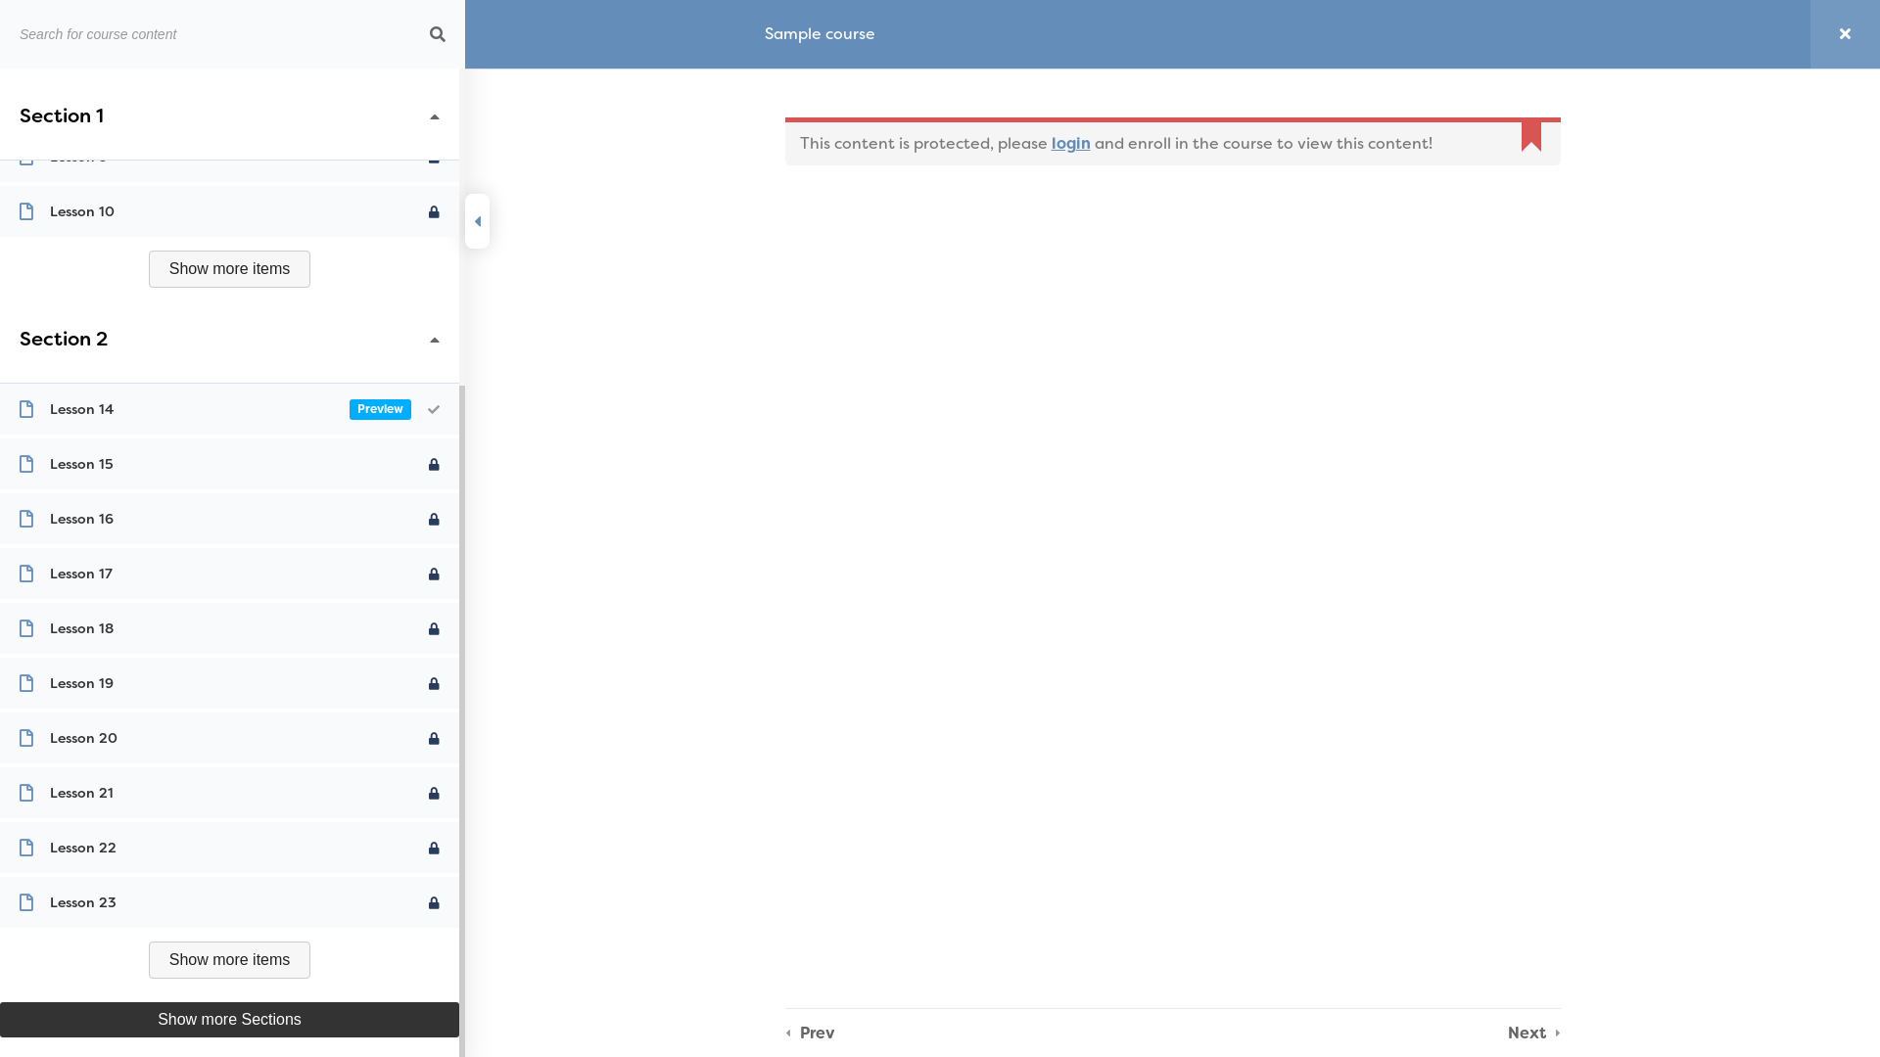 This screenshot has height=1057, width=1880. Describe the element at coordinates (229, 793) in the screenshot. I see `Lesson 21` at that location.